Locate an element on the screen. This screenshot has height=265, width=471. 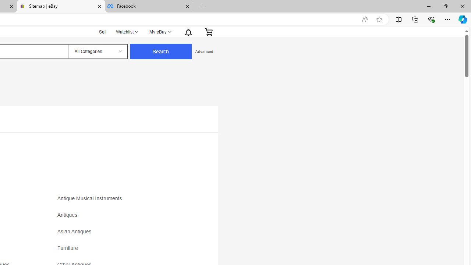
Close is located at coordinates (462, 6).